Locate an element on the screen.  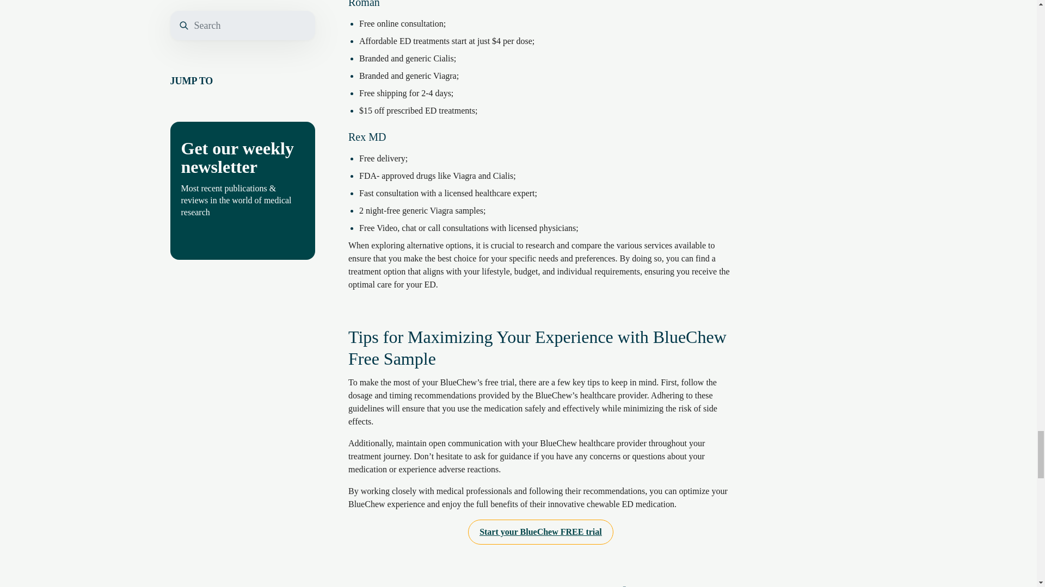
Start your BlueChew FREE trial is located at coordinates (541, 532).